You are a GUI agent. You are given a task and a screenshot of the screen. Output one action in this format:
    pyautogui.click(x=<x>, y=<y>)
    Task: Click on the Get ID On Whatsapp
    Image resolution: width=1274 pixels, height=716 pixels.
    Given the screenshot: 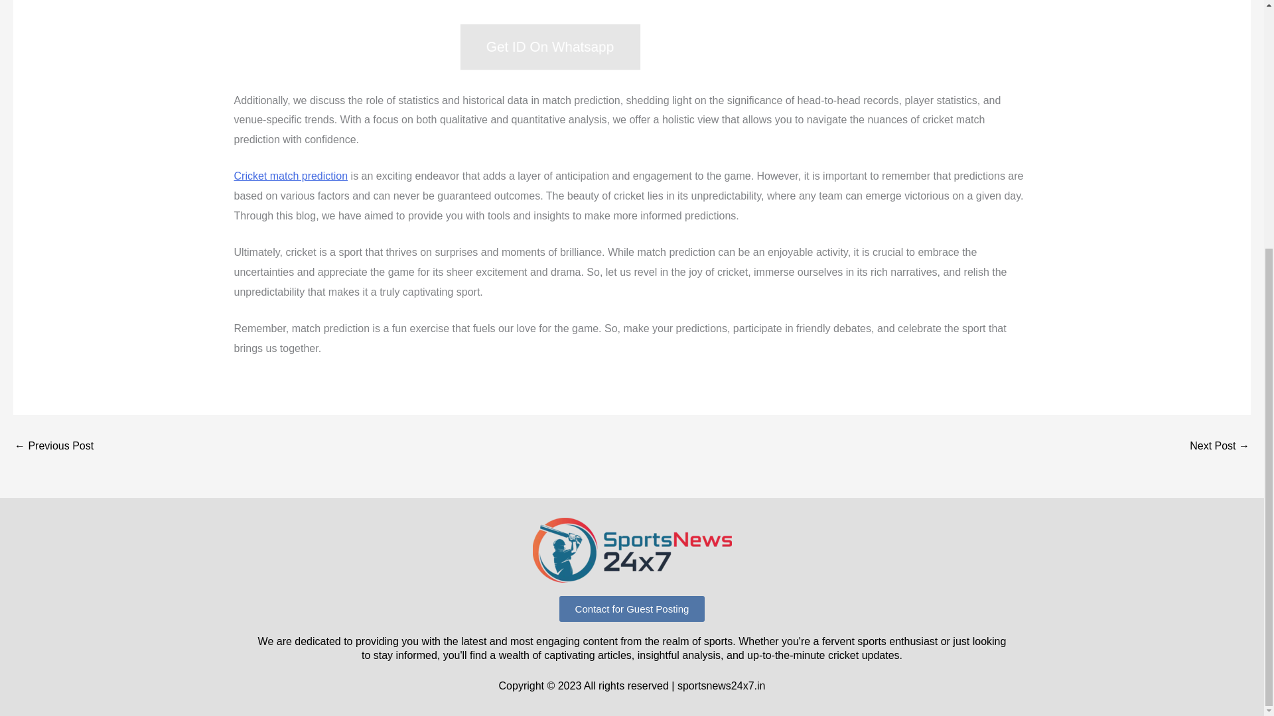 What is the action you would take?
    pyautogui.click(x=518, y=40)
    